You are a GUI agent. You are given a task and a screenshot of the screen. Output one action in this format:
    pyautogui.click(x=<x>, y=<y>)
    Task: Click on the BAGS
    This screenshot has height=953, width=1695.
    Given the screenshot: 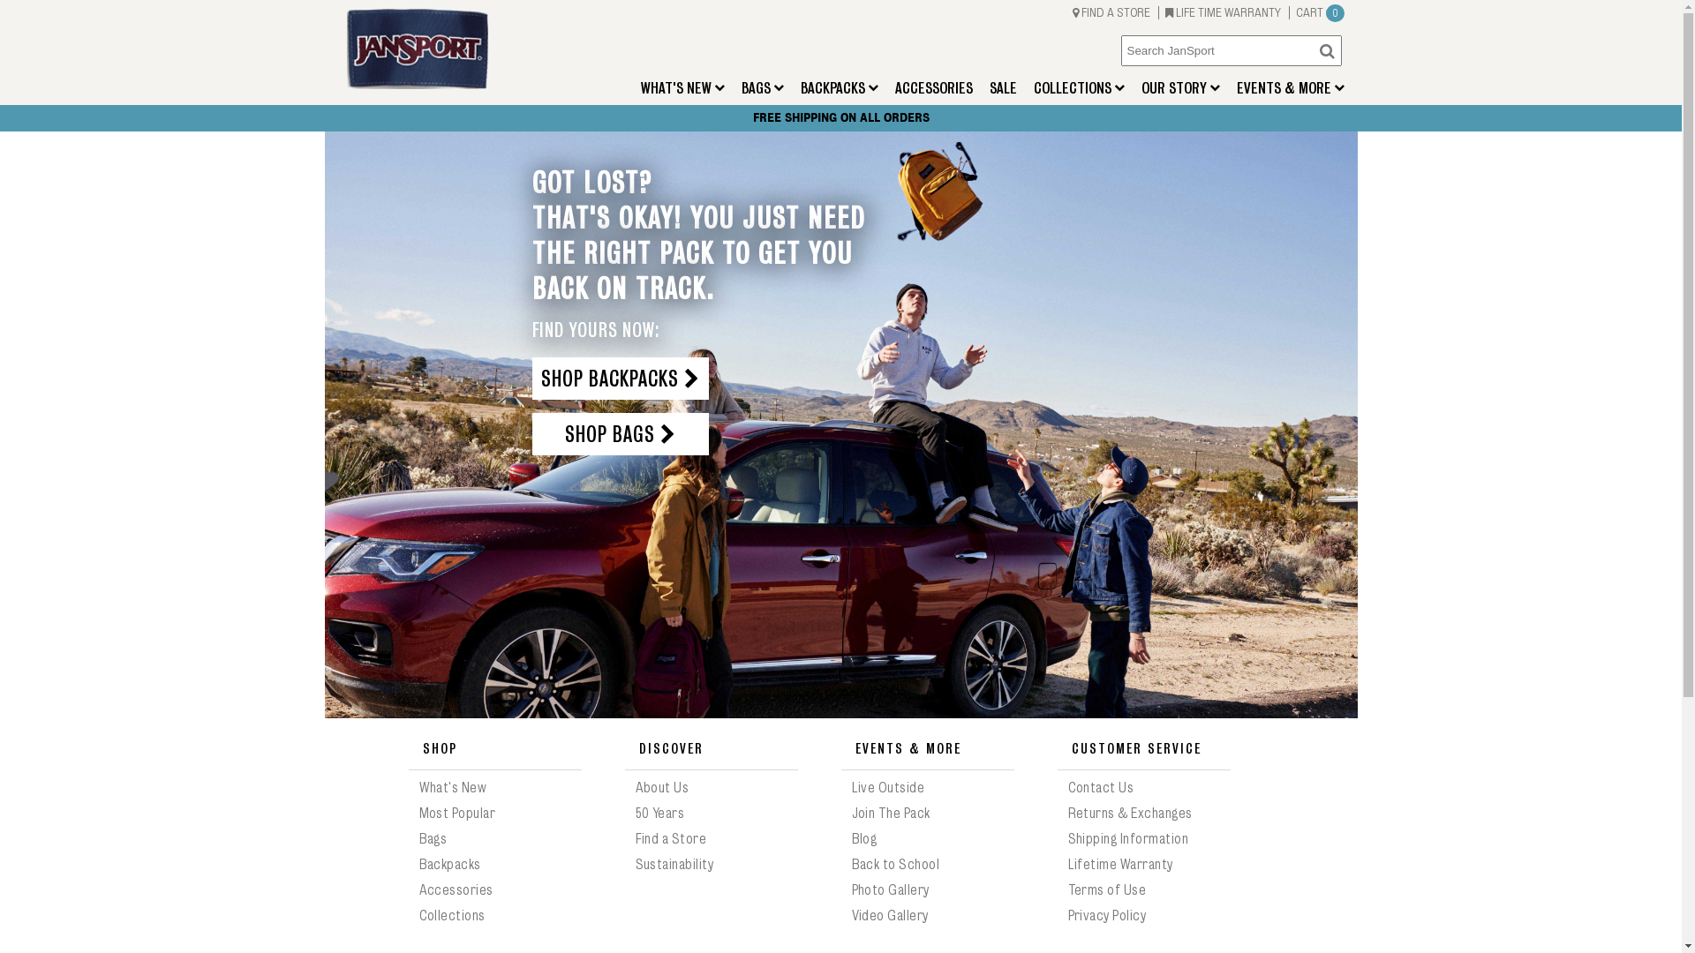 What is the action you would take?
    pyautogui.click(x=763, y=86)
    